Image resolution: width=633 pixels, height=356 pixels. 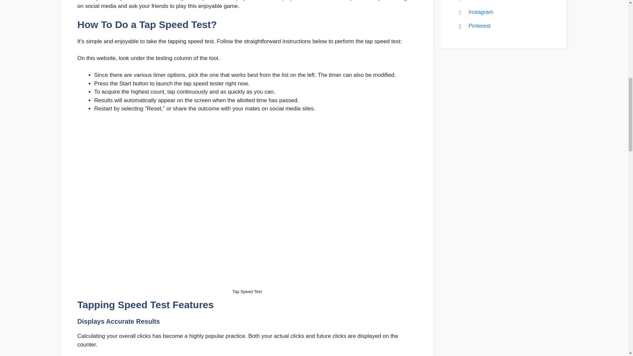 I want to click on Pinterest, so click(x=472, y=26).